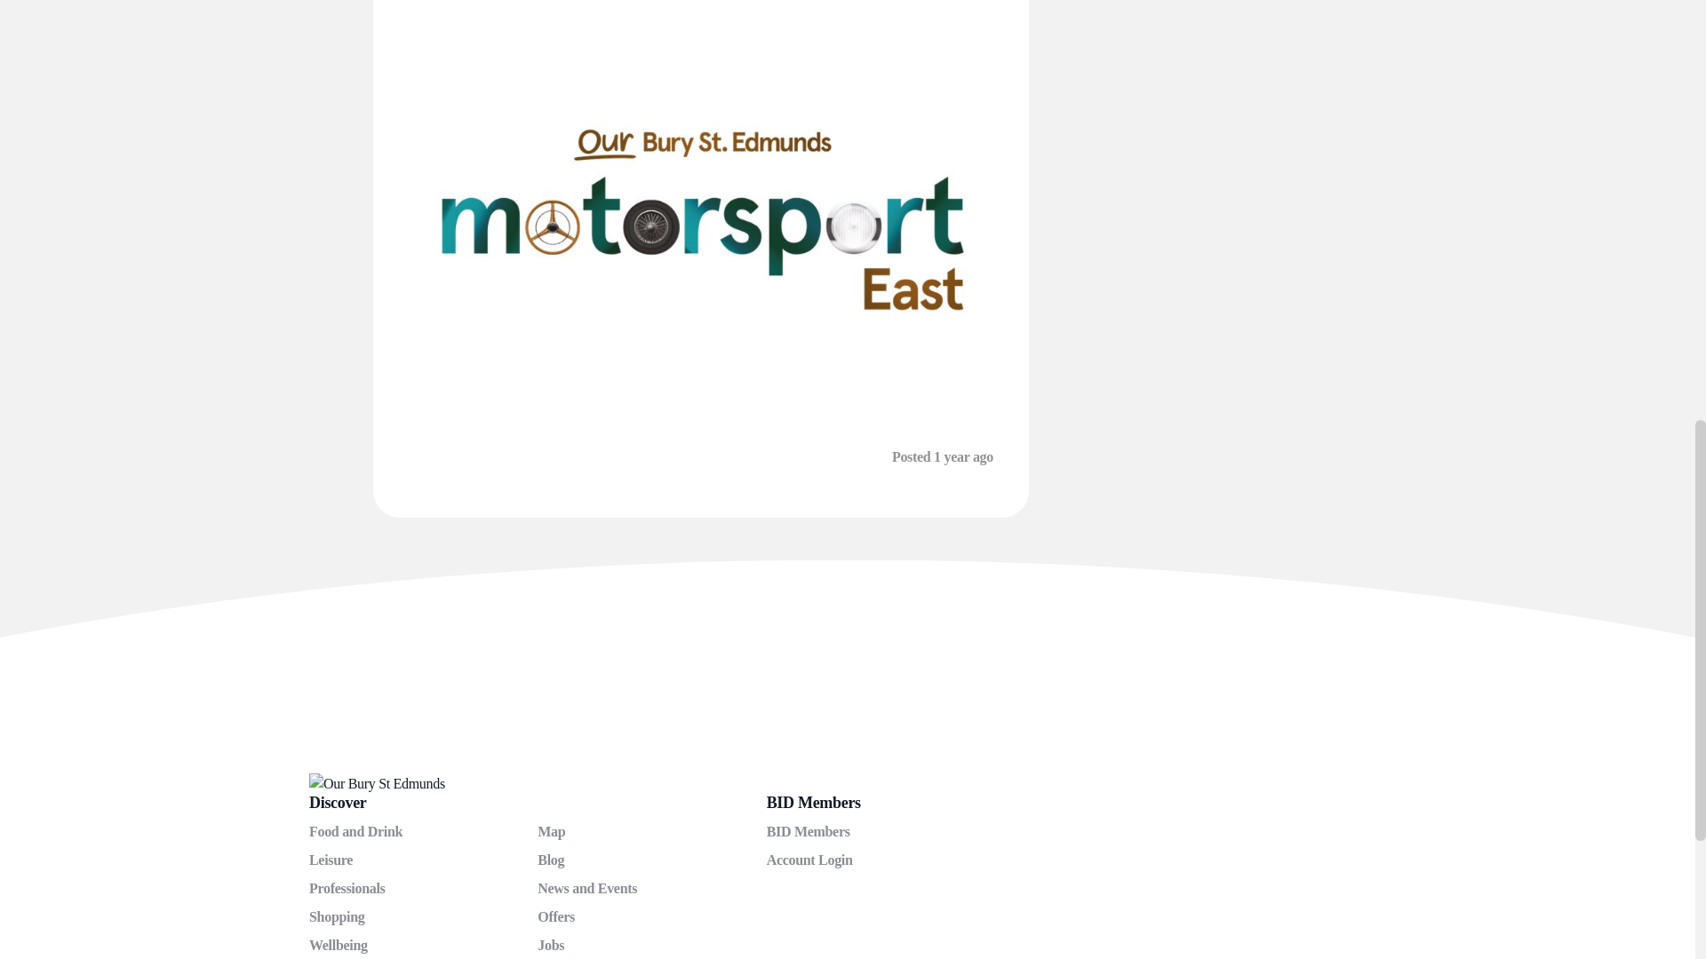 This screenshot has height=959, width=1706. What do you see at coordinates (336, 916) in the screenshot?
I see `Shopping` at bounding box center [336, 916].